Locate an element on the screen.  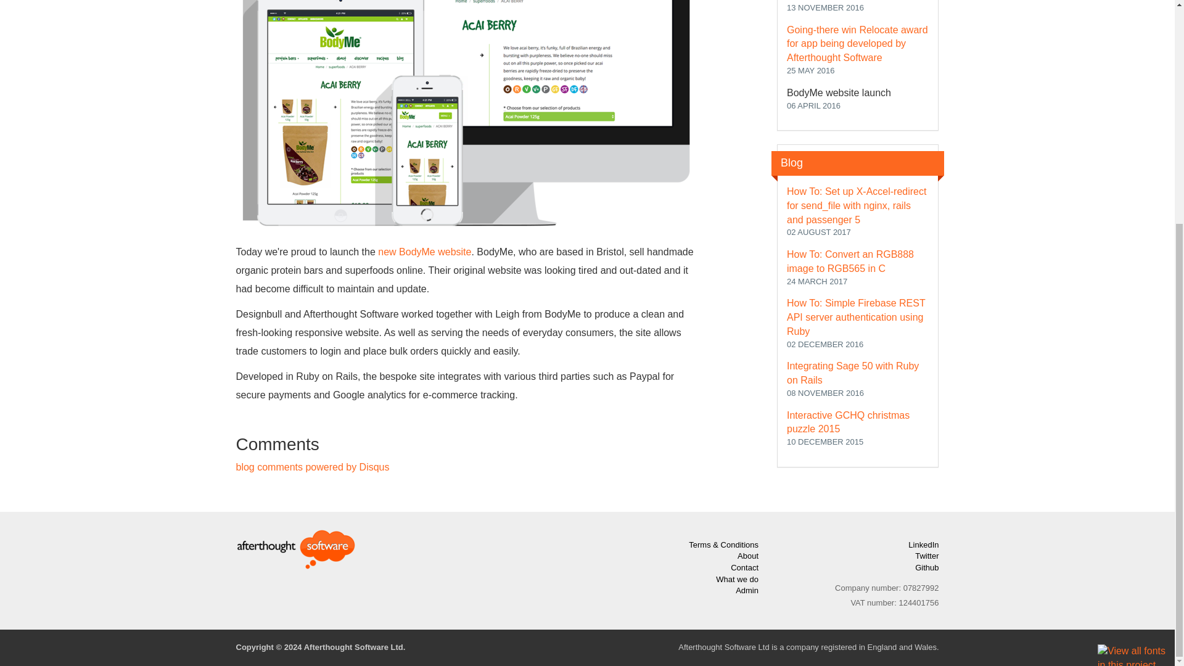
Contact is located at coordinates (744, 567).